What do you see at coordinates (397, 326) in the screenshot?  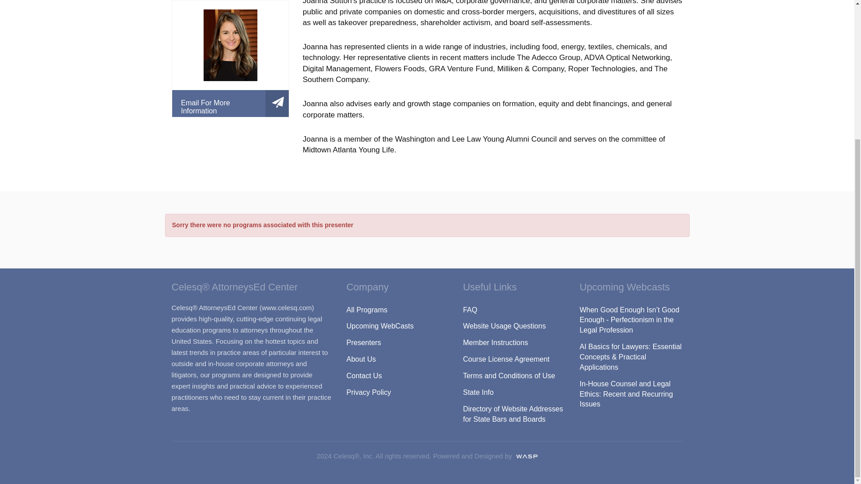 I see `Upcoming WebCasts` at bounding box center [397, 326].